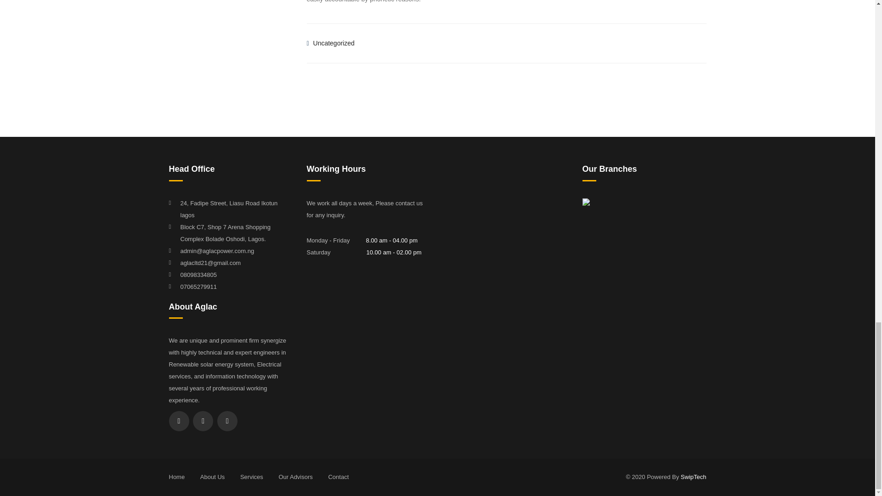  I want to click on Uncategorized, so click(334, 43).